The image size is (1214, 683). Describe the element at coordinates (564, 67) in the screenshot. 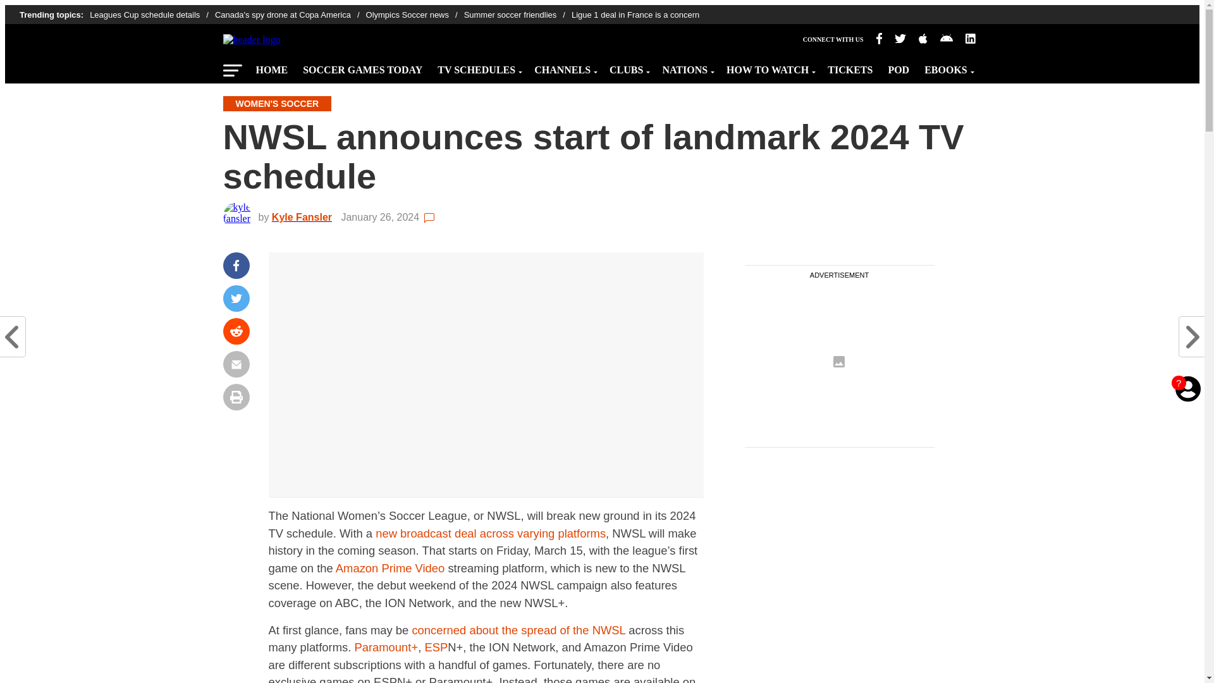

I see `CHANNELS` at that location.